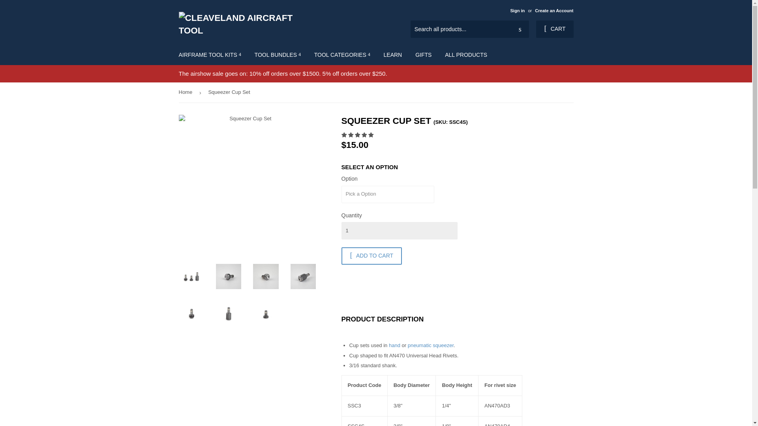  I want to click on Search, so click(520, 30).